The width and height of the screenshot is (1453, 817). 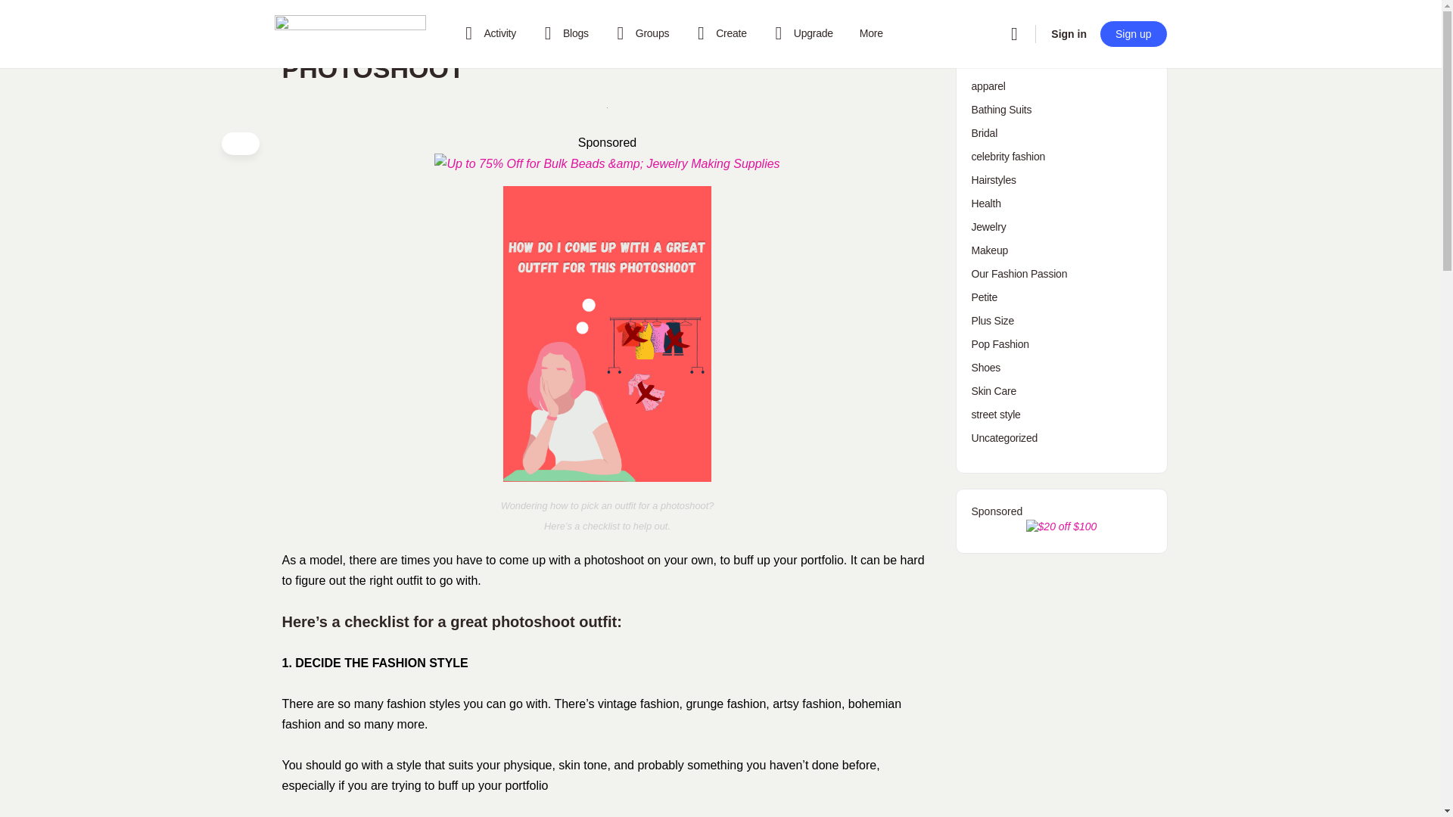 What do you see at coordinates (563, 33) in the screenshot?
I see `Blogs` at bounding box center [563, 33].